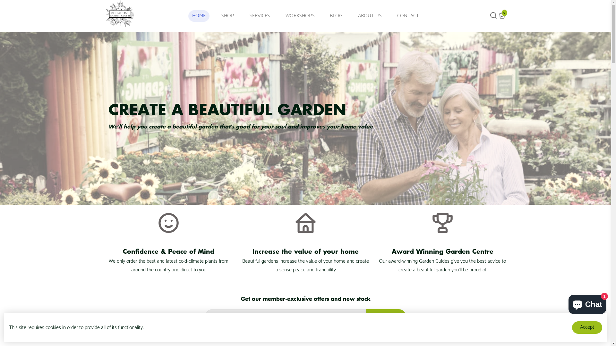 Image resolution: width=616 pixels, height=346 pixels. Describe the element at coordinates (587, 303) in the screenshot. I see `Shopify online store chat` at that location.